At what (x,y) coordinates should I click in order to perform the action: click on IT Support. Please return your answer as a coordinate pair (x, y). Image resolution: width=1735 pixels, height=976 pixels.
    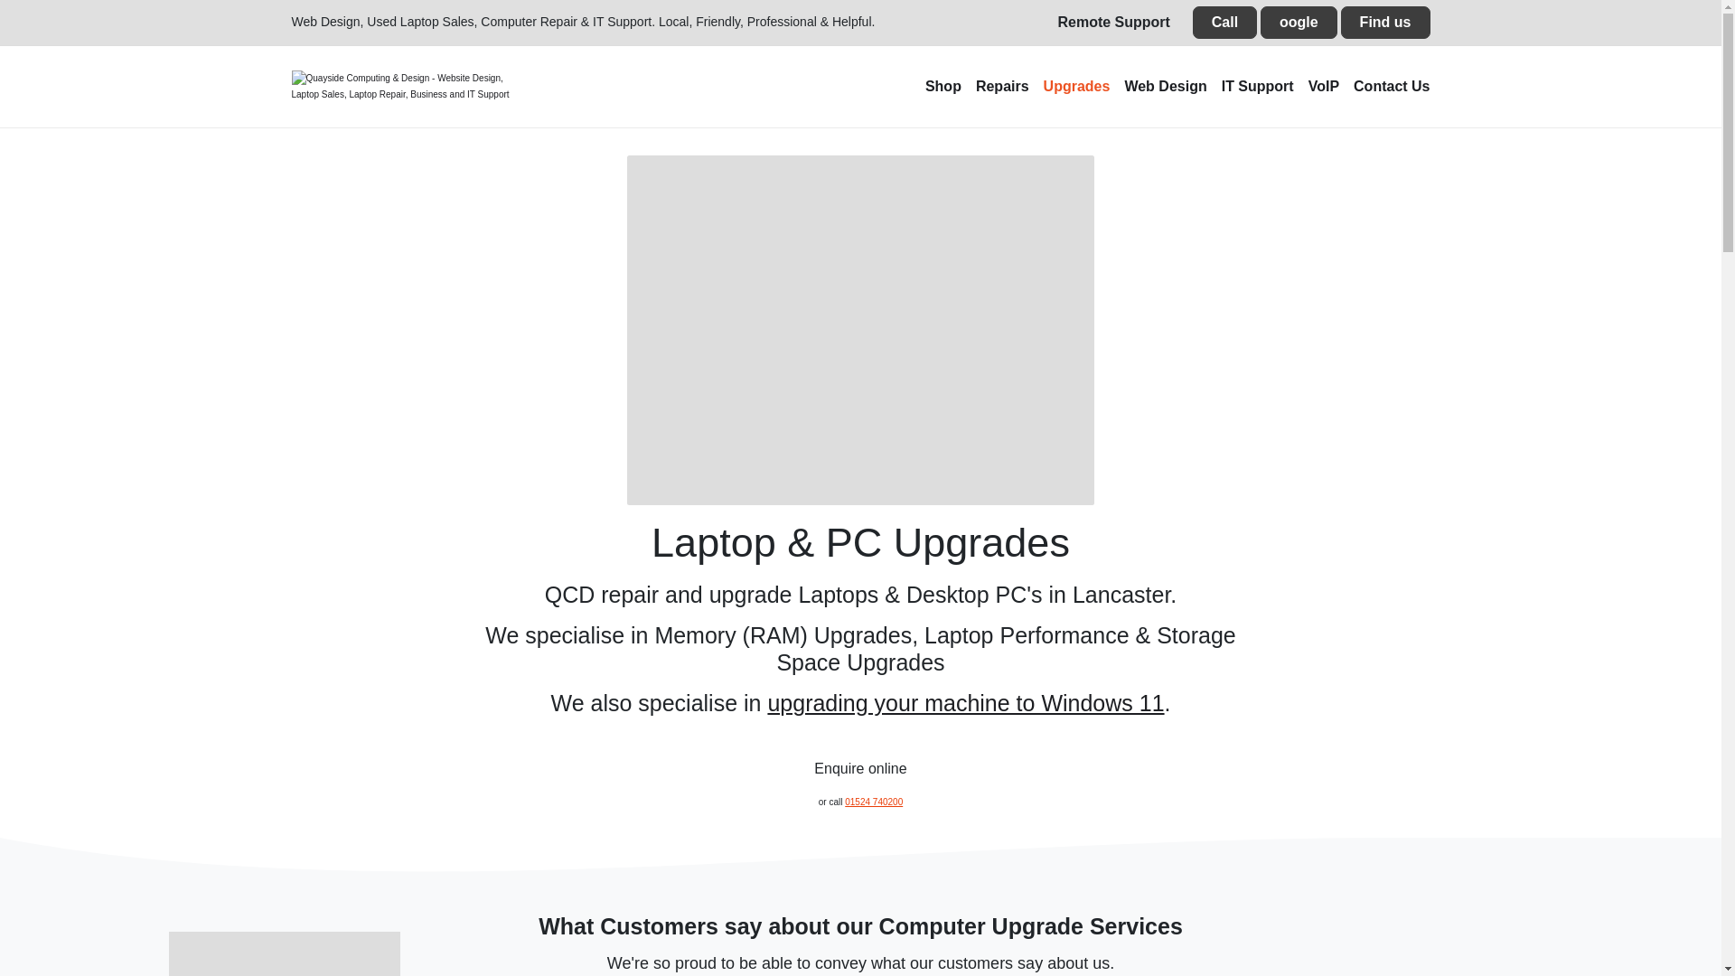
    Looking at the image, I should click on (1258, 87).